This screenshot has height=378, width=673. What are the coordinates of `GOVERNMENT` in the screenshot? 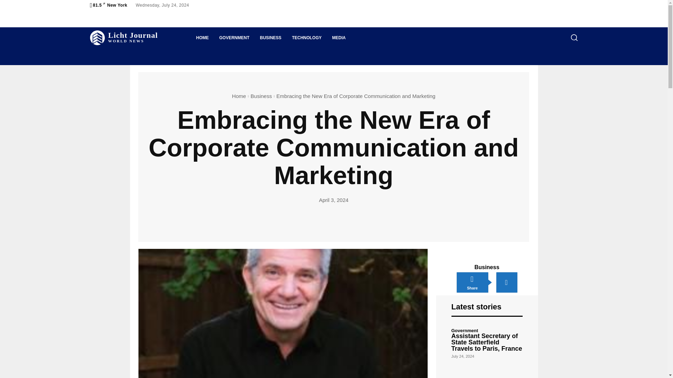 It's located at (234, 38).